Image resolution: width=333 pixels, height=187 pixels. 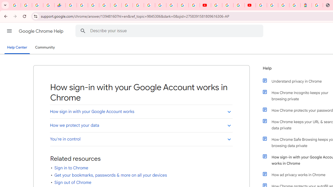 What do you see at coordinates (138, 5) in the screenshot?
I see `Android TV Policies and Guidelines - Transparency Center` at bounding box center [138, 5].